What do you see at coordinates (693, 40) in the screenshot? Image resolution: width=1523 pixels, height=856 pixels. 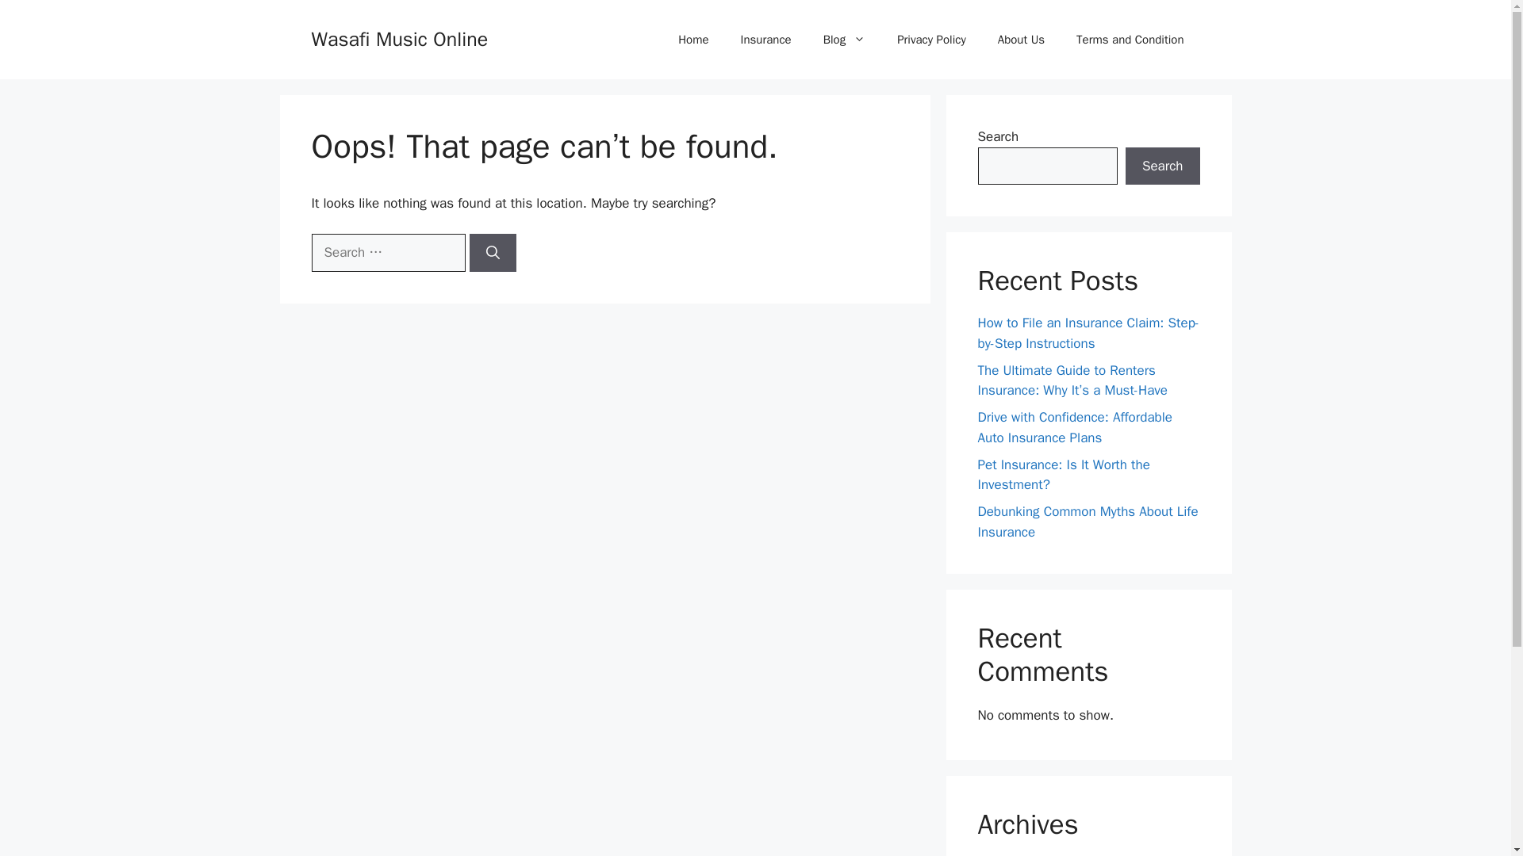 I see `Home` at bounding box center [693, 40].